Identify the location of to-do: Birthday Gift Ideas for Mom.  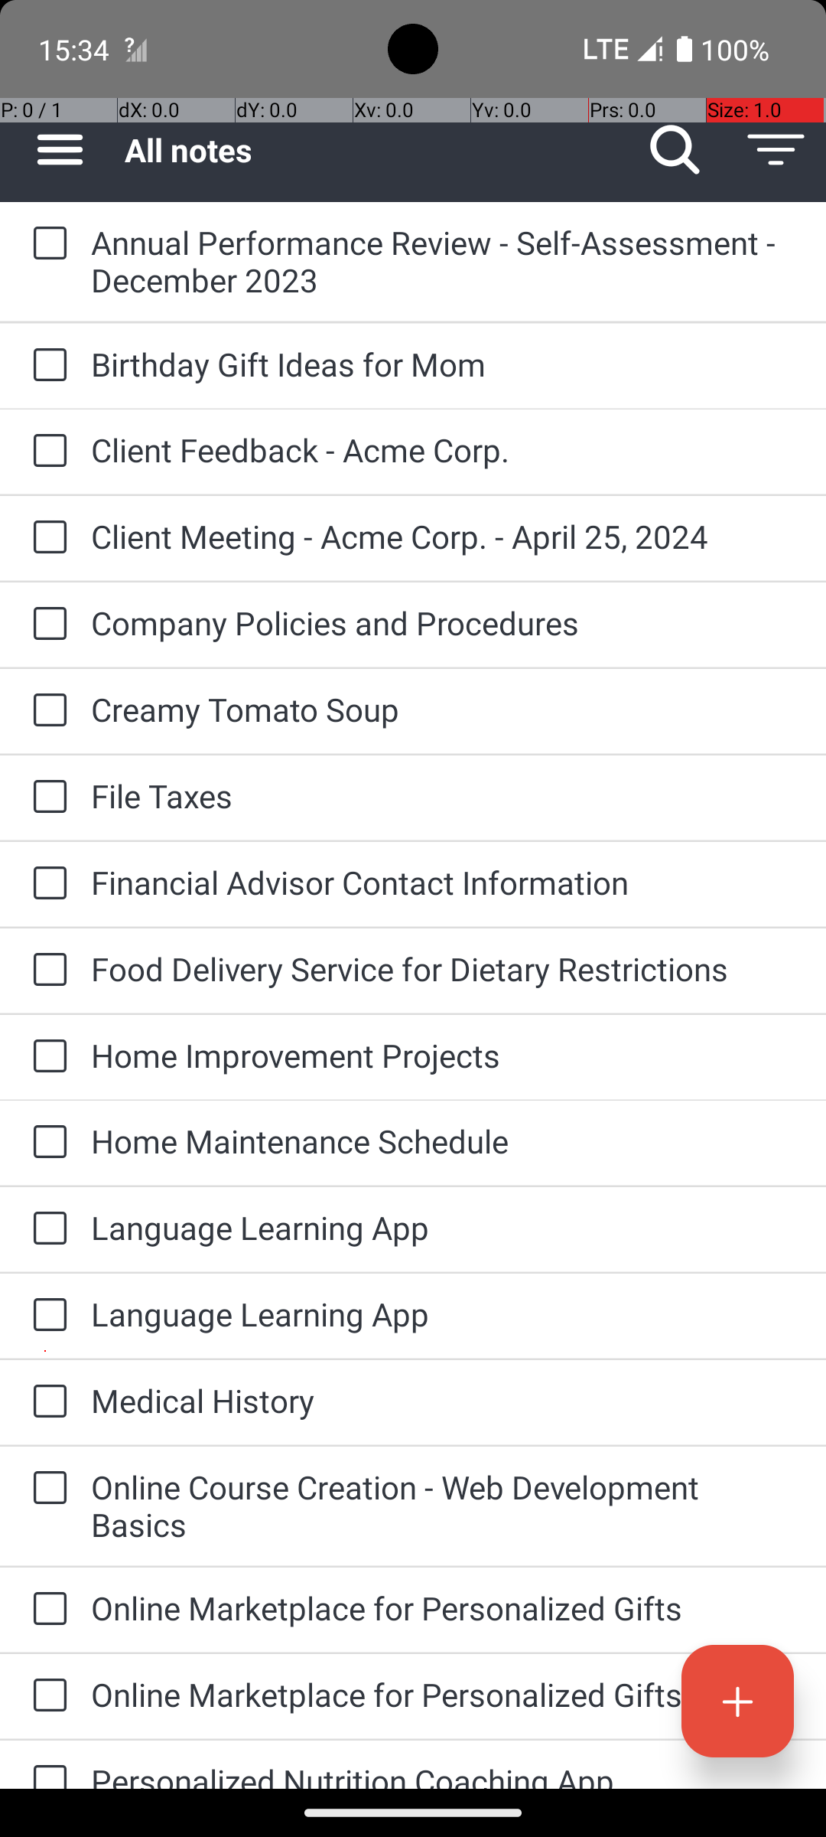
(46, 366).